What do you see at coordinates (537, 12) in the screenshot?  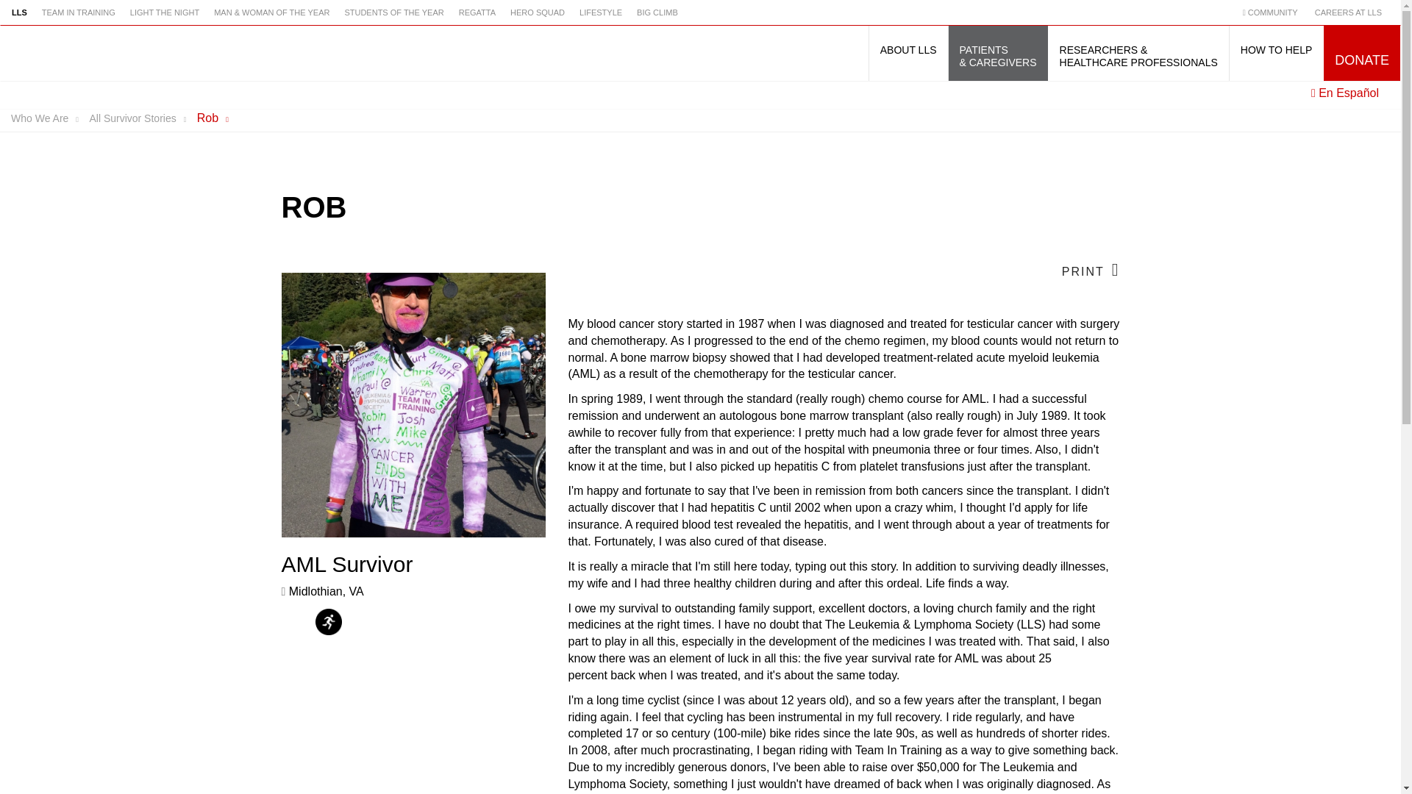 I see `HERO SQUAD` at bounding box center [537, 12].